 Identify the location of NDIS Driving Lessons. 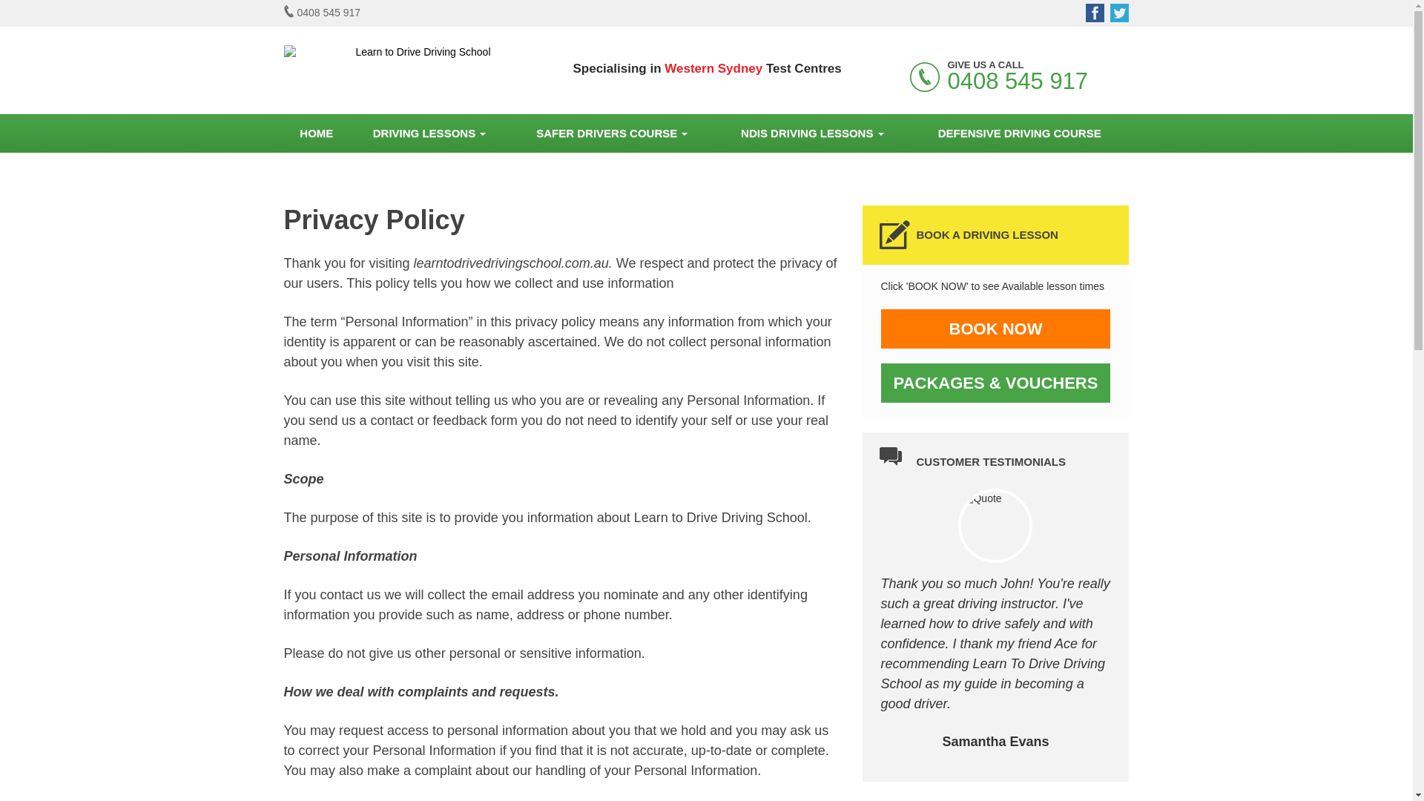
(811, 133).